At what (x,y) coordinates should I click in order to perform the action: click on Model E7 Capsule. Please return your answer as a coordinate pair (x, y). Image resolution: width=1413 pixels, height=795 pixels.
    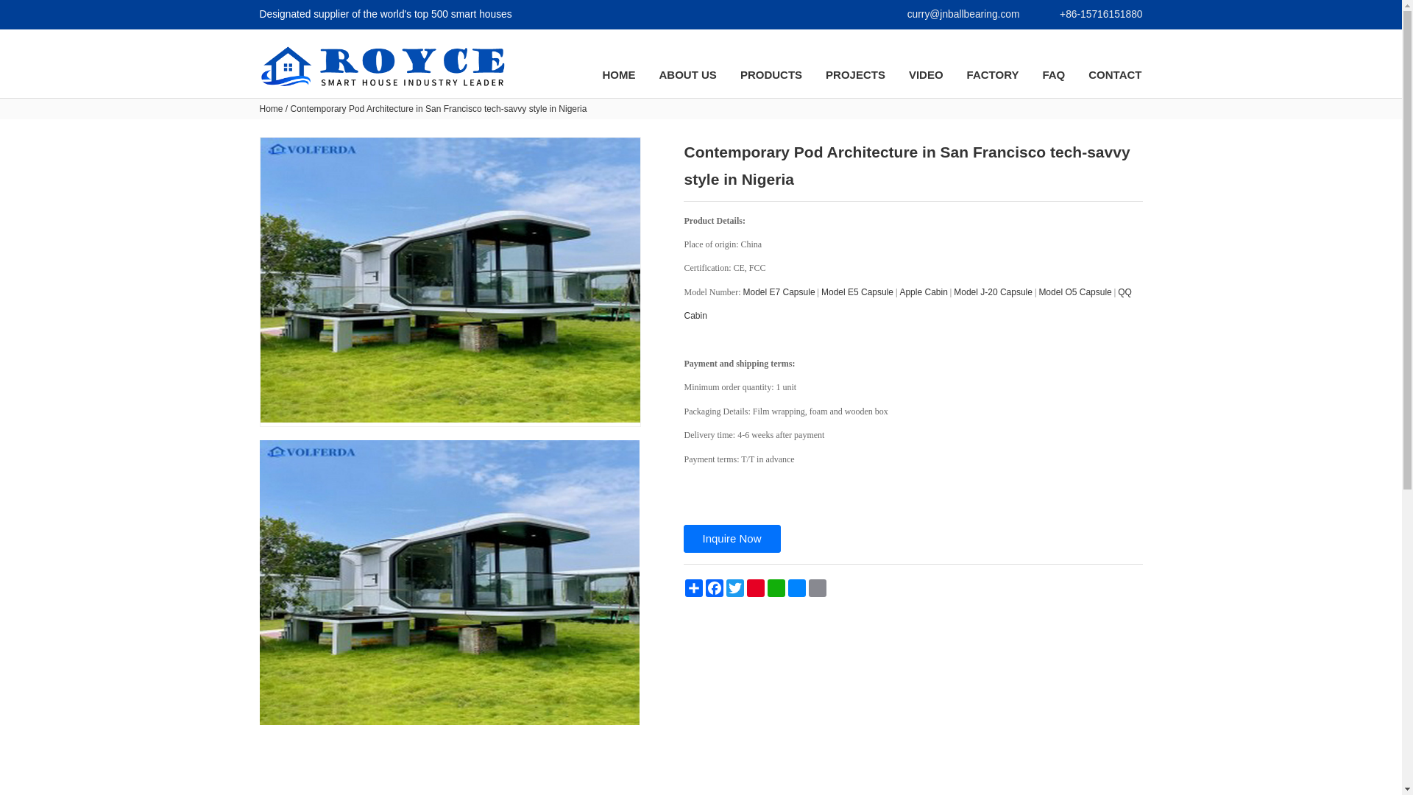
    Looking at the image, I should click on (779, 291).